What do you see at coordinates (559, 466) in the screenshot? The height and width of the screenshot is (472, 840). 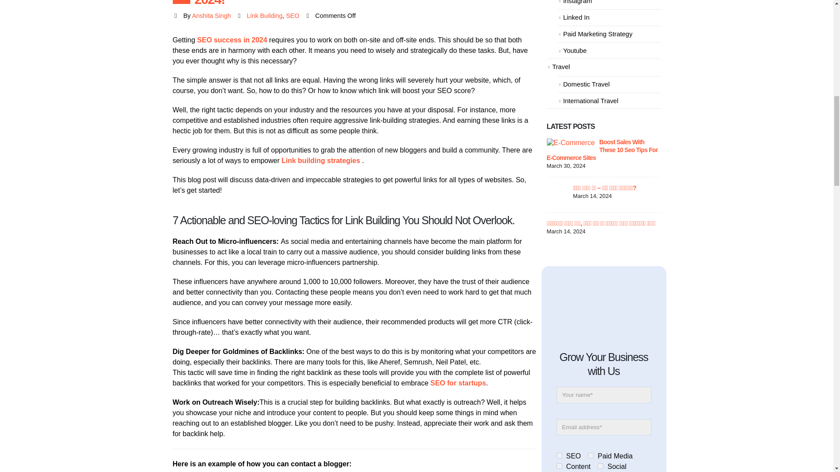 I see `Content` at bounding box center [559, 466].